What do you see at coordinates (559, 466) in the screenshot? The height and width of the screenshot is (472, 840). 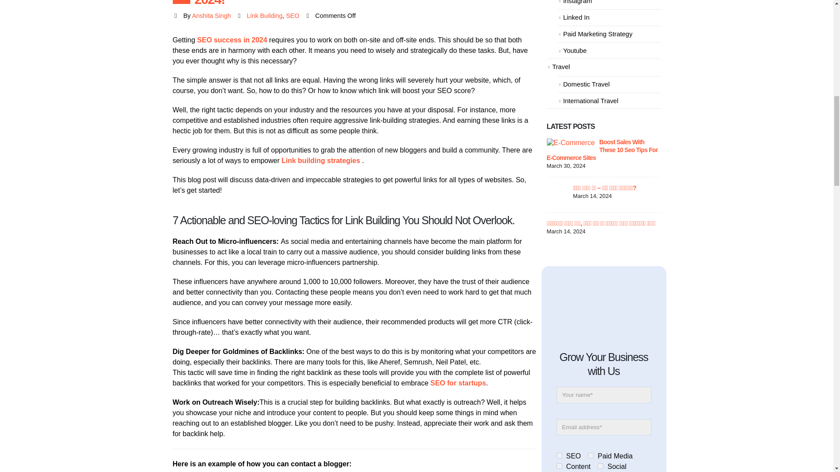 I see `Content` at bounding box center [559, 466].